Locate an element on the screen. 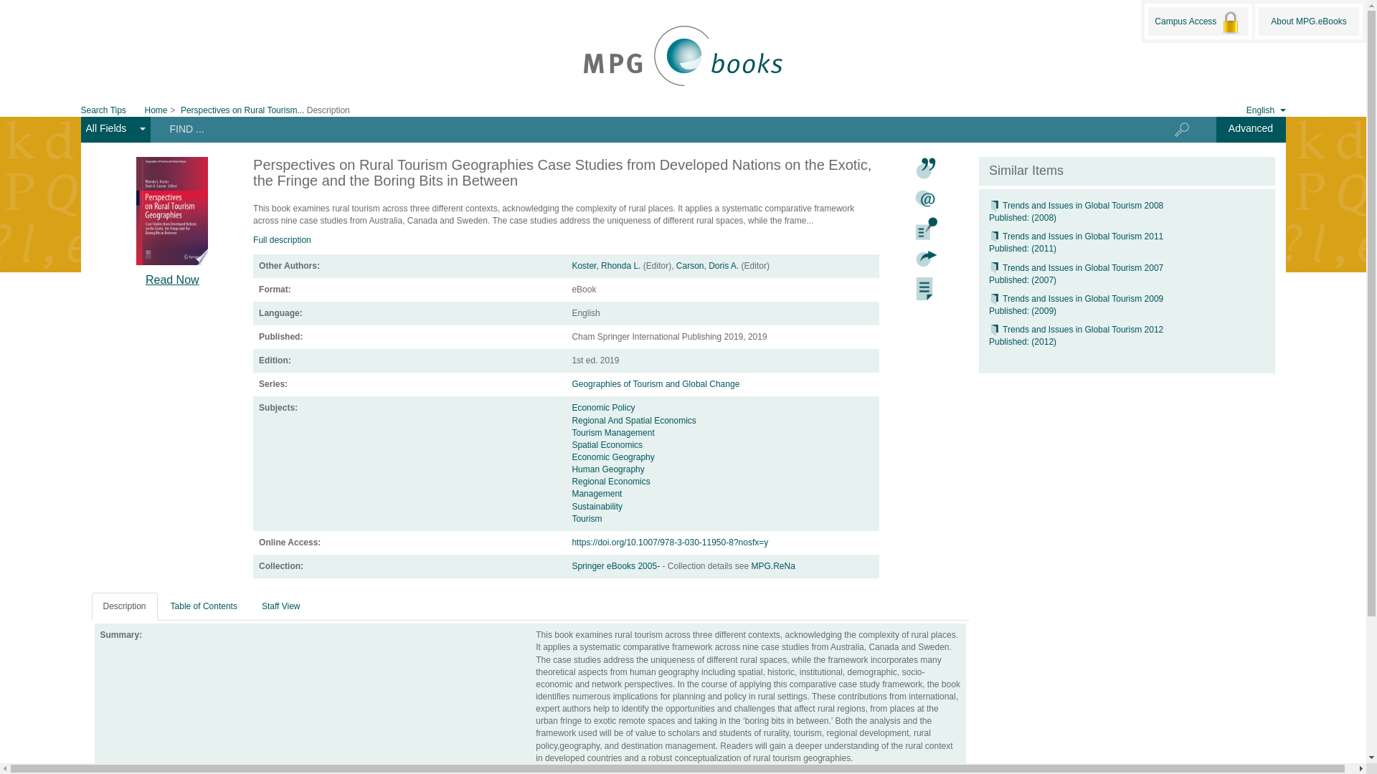  Economic Geography is located at coordinates (612, 457).